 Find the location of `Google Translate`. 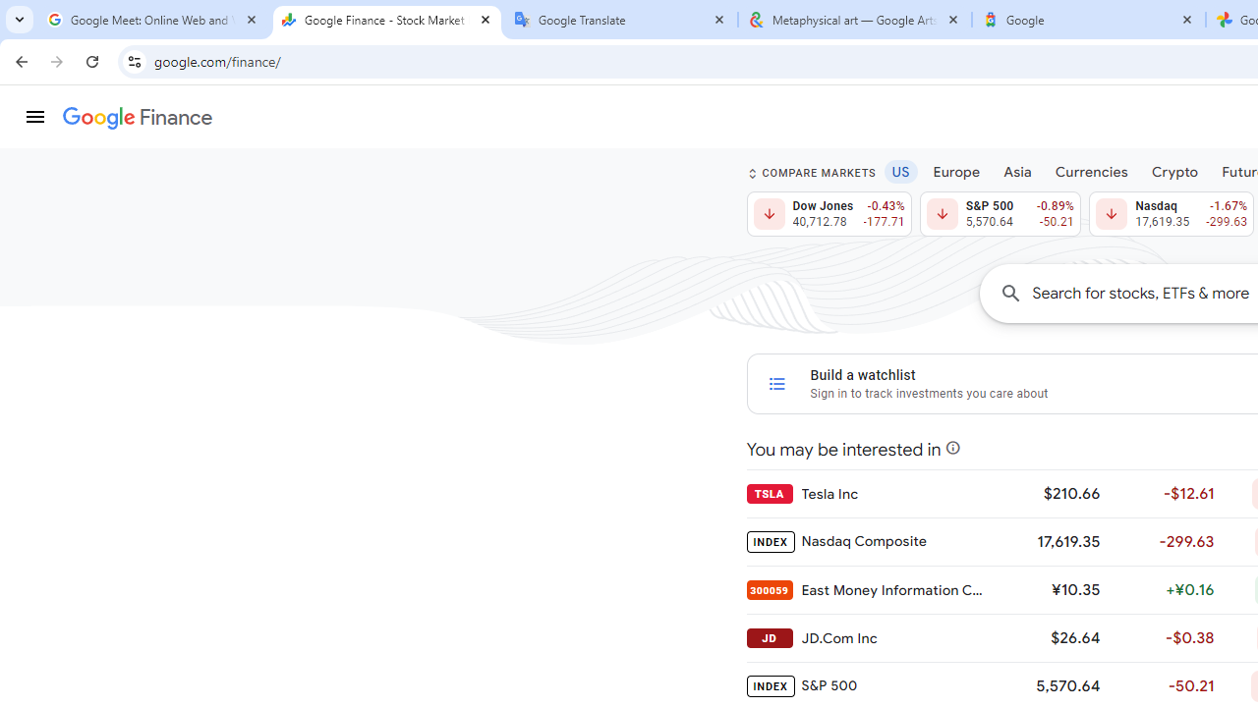

Google Translate is located at coordinates (621, 20).